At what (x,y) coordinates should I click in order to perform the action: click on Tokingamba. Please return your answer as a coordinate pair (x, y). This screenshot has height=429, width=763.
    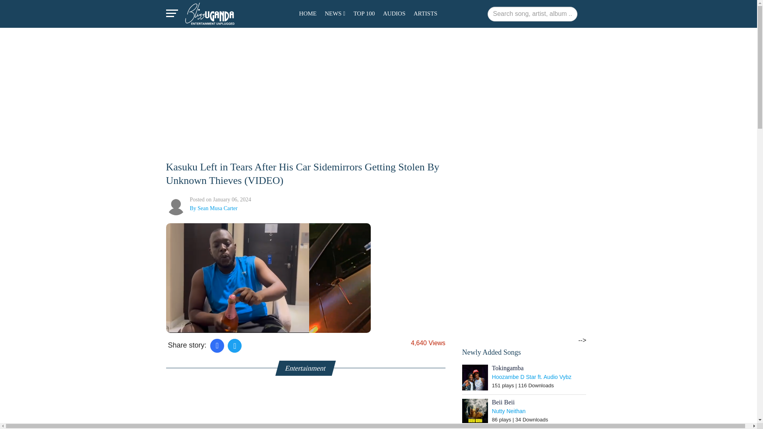
    Looking at the image, I should click on (475, 377).